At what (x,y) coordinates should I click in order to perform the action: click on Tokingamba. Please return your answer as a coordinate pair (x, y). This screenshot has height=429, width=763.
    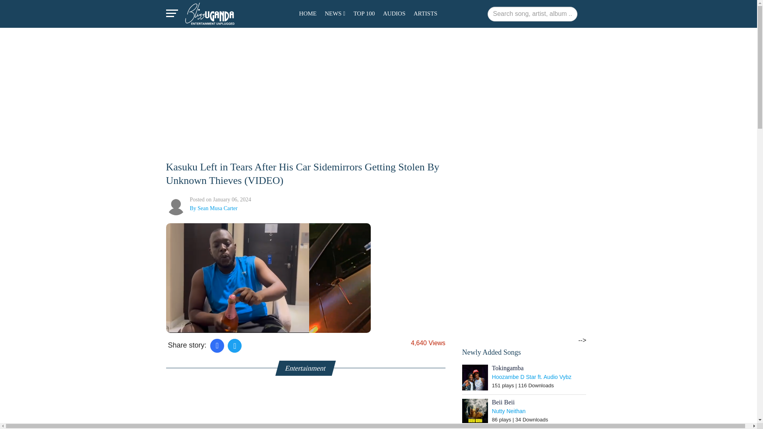
    Looking at the image, I should click on (475, 377).